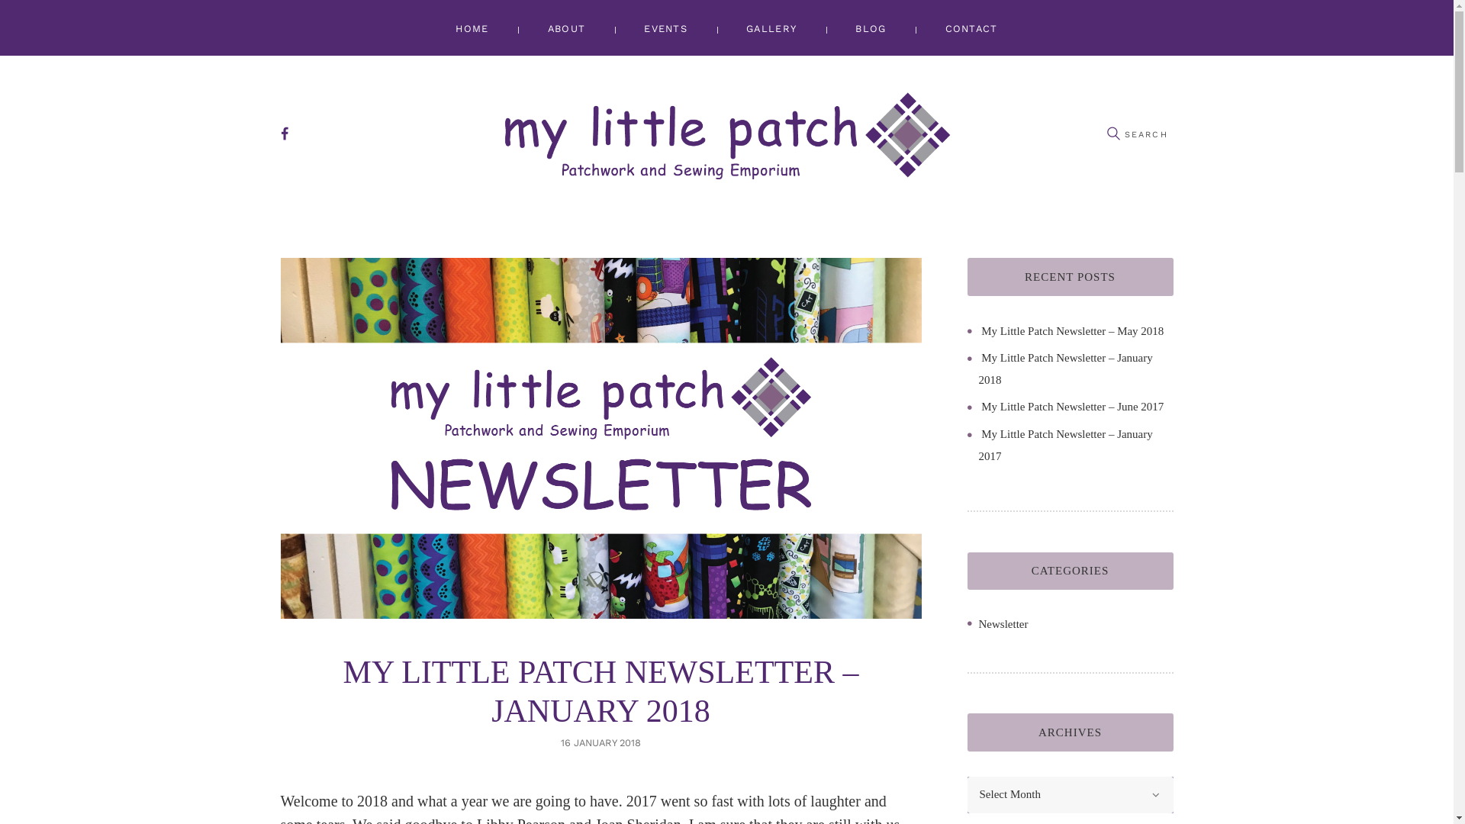 Image resolution: width=1465 pixels, height=824 pixels. What do you see at coordinates (1113, 134) in the screenshot?
I see `Start search` at bounding box center [1113, 134].